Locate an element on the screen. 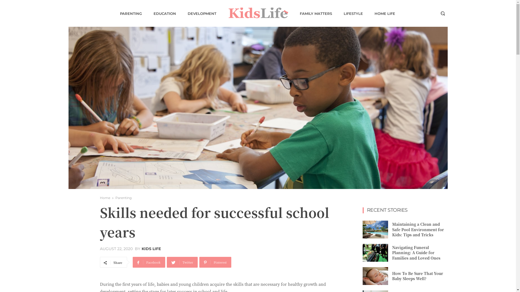  PARENTING is located at coordinates (131, 14).